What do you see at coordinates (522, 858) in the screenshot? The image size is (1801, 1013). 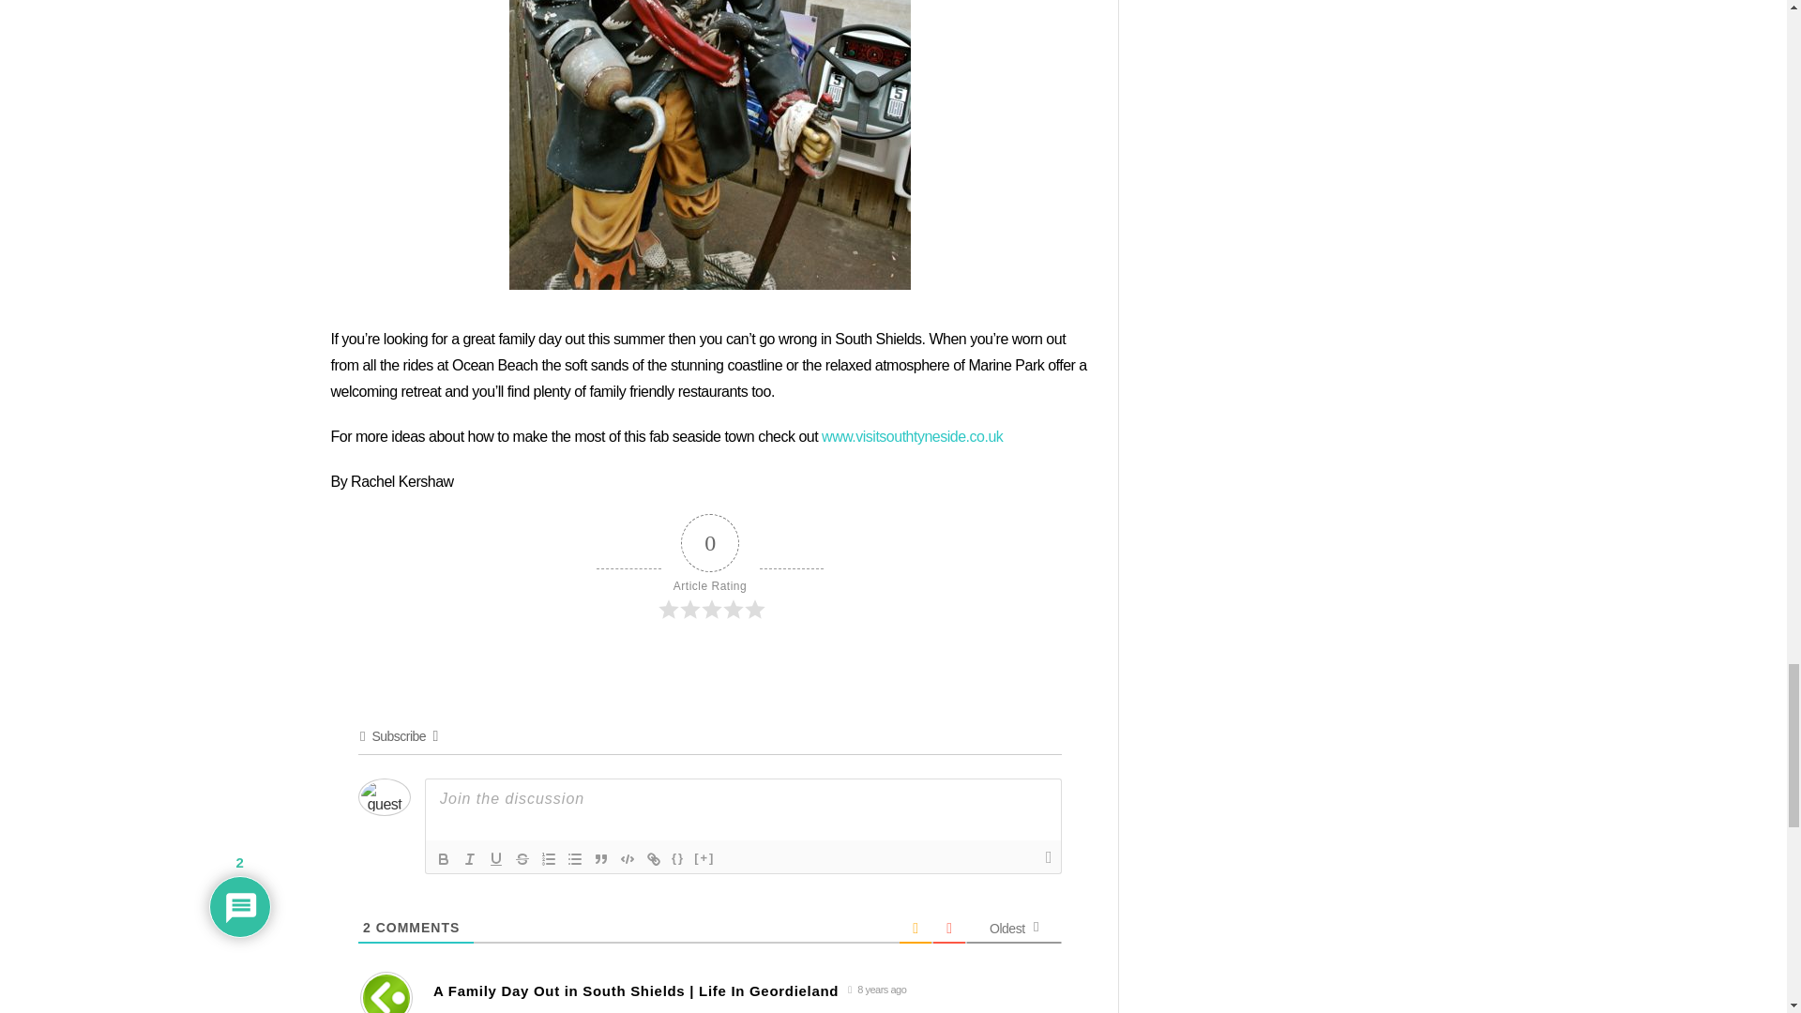 I see `Strike` at bounding box center [522, 858].